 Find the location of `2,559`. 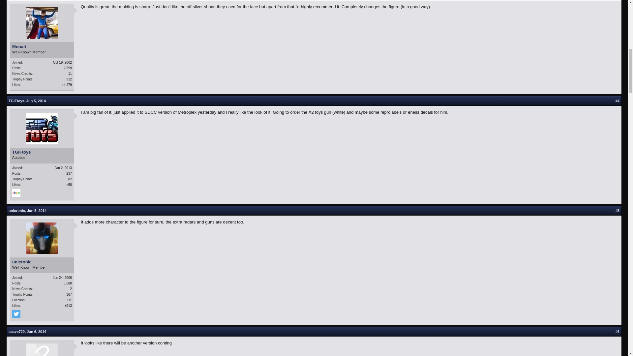

2,559 is located at coordinates (68, 68).